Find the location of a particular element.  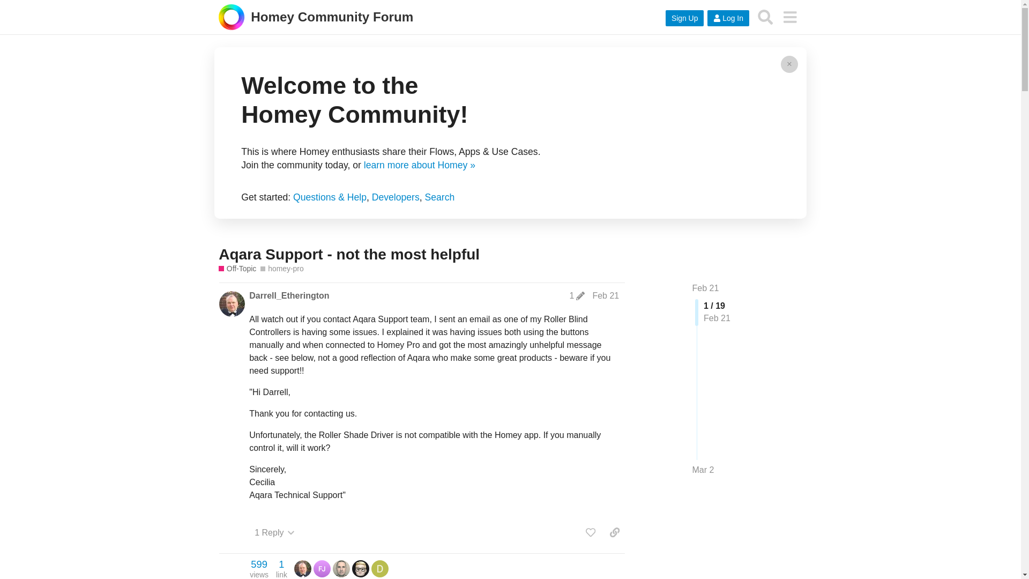

Feb 21 is located at coordinates (706, 288).